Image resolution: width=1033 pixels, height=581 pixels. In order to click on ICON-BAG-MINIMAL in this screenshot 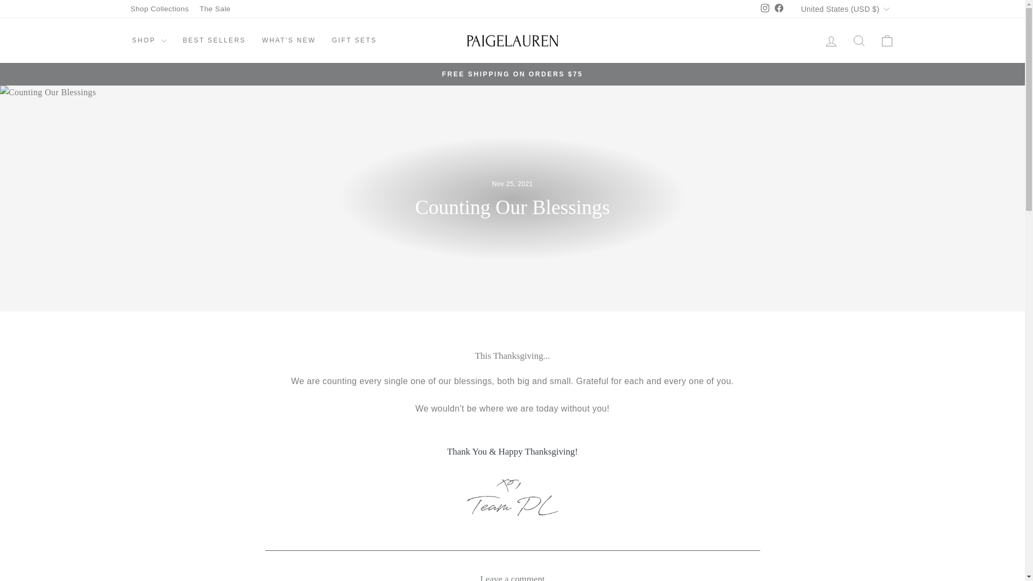, I will do `click(887, 40)`.